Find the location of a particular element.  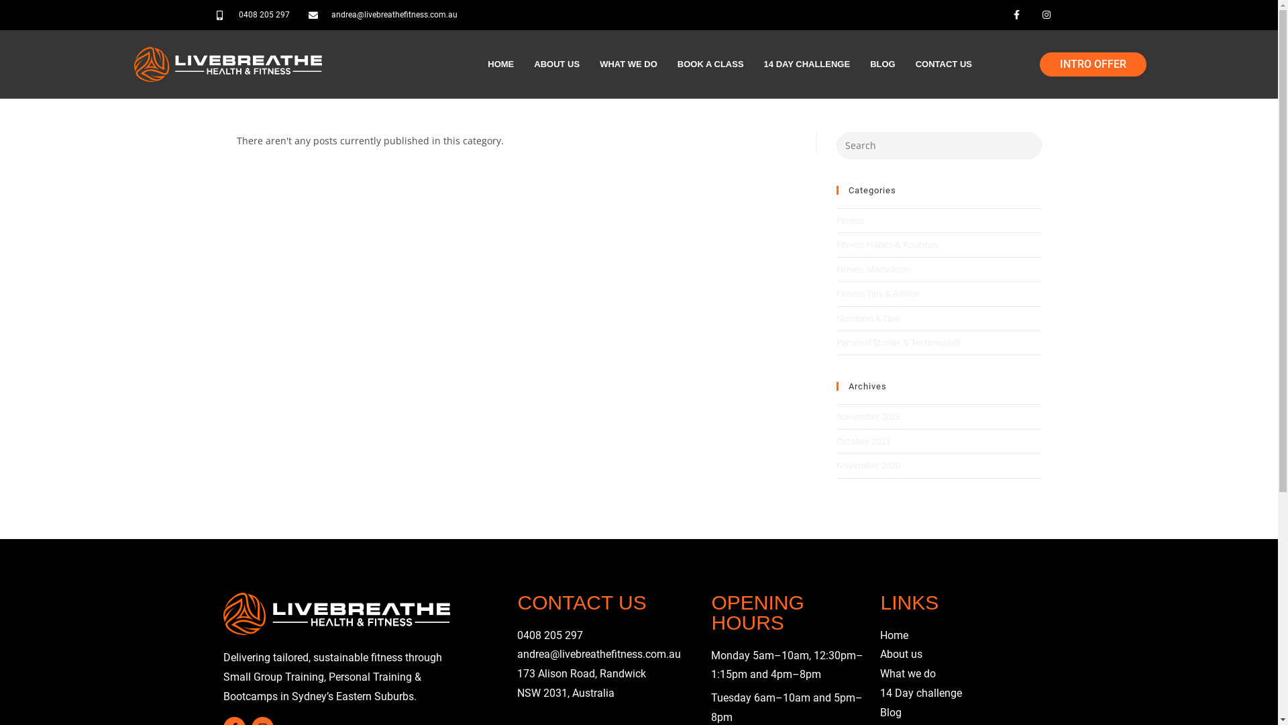

andrea@livebreathefitness.com.au is located at coordinates (383, 15).